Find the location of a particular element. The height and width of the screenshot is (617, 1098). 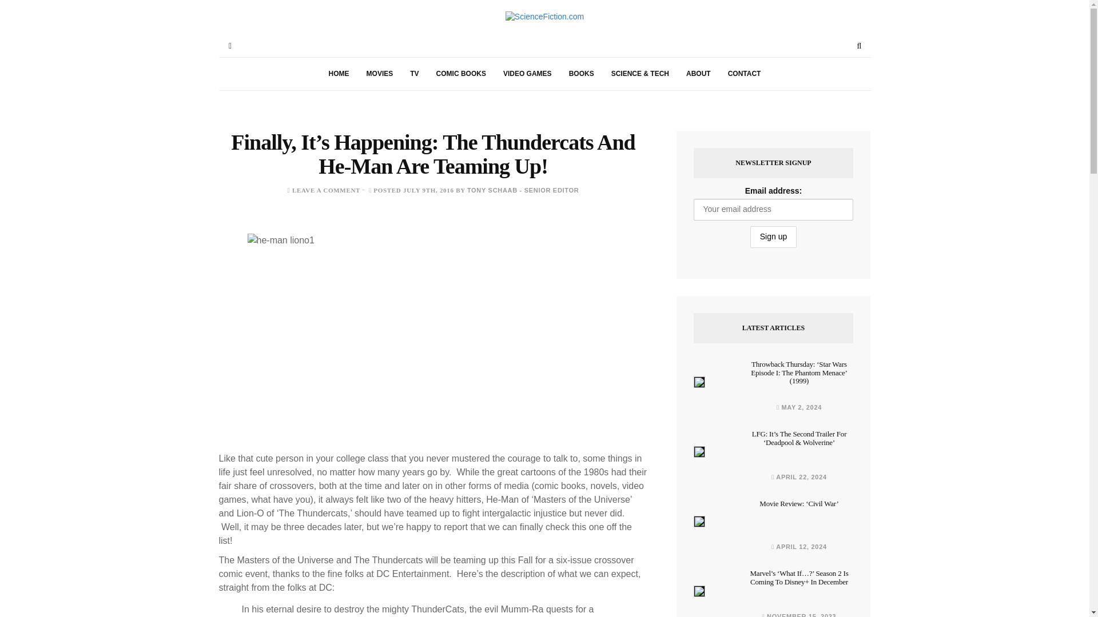

LEAVE A COMMENT is located at coordinates (326, 190).